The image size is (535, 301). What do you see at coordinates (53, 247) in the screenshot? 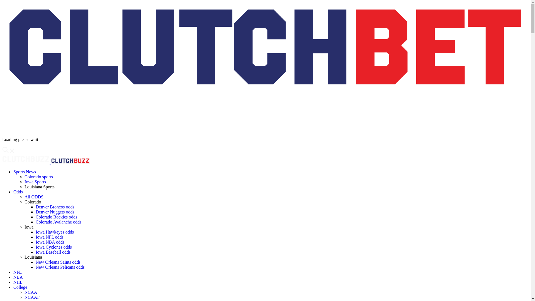
I see `Iowa Cyclones odds` at bounding box center [53, 247].